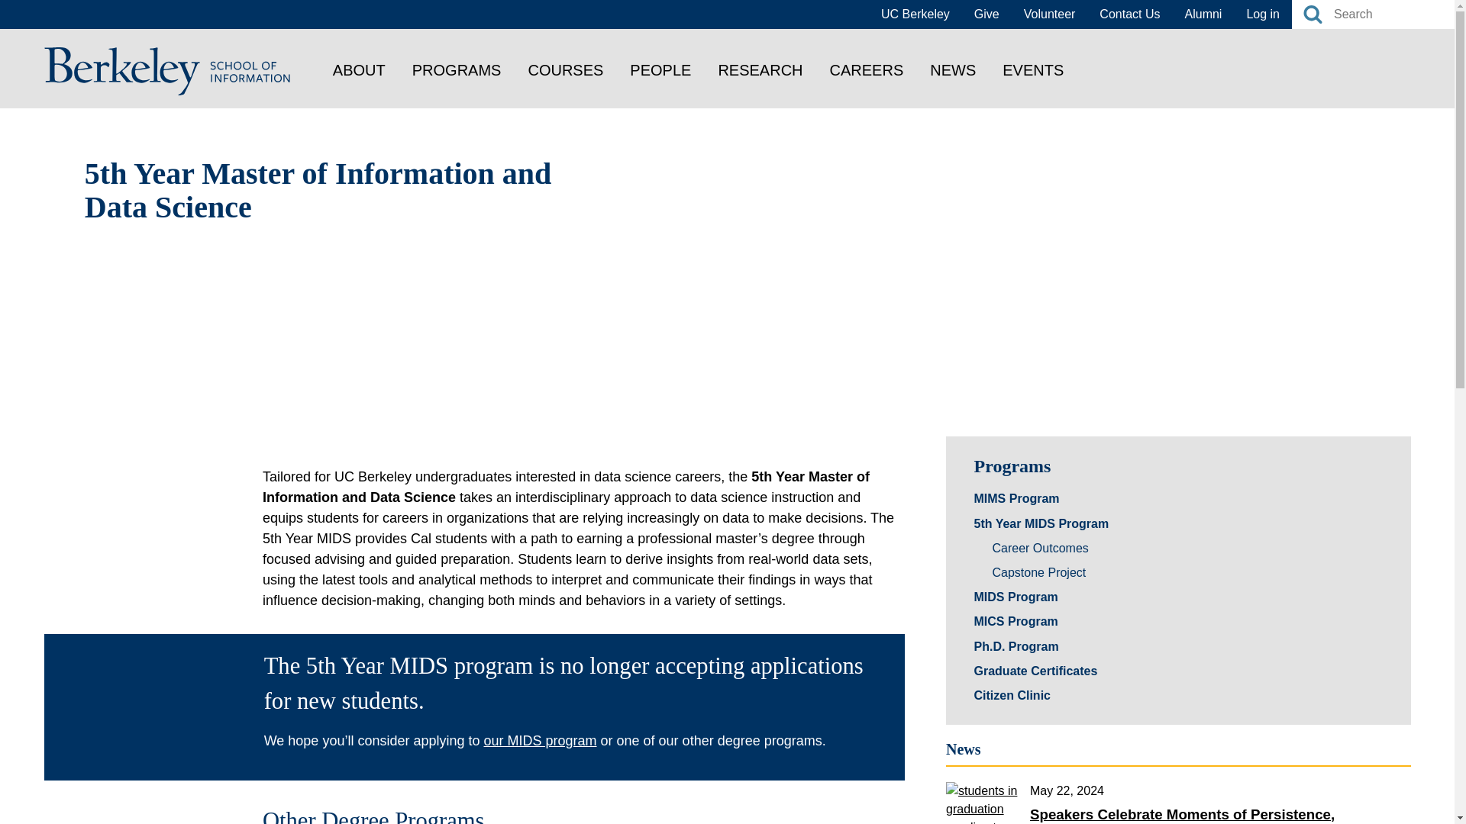 The image size is (1466, 824). I want to click on Contact Us, so click(1129, 14).